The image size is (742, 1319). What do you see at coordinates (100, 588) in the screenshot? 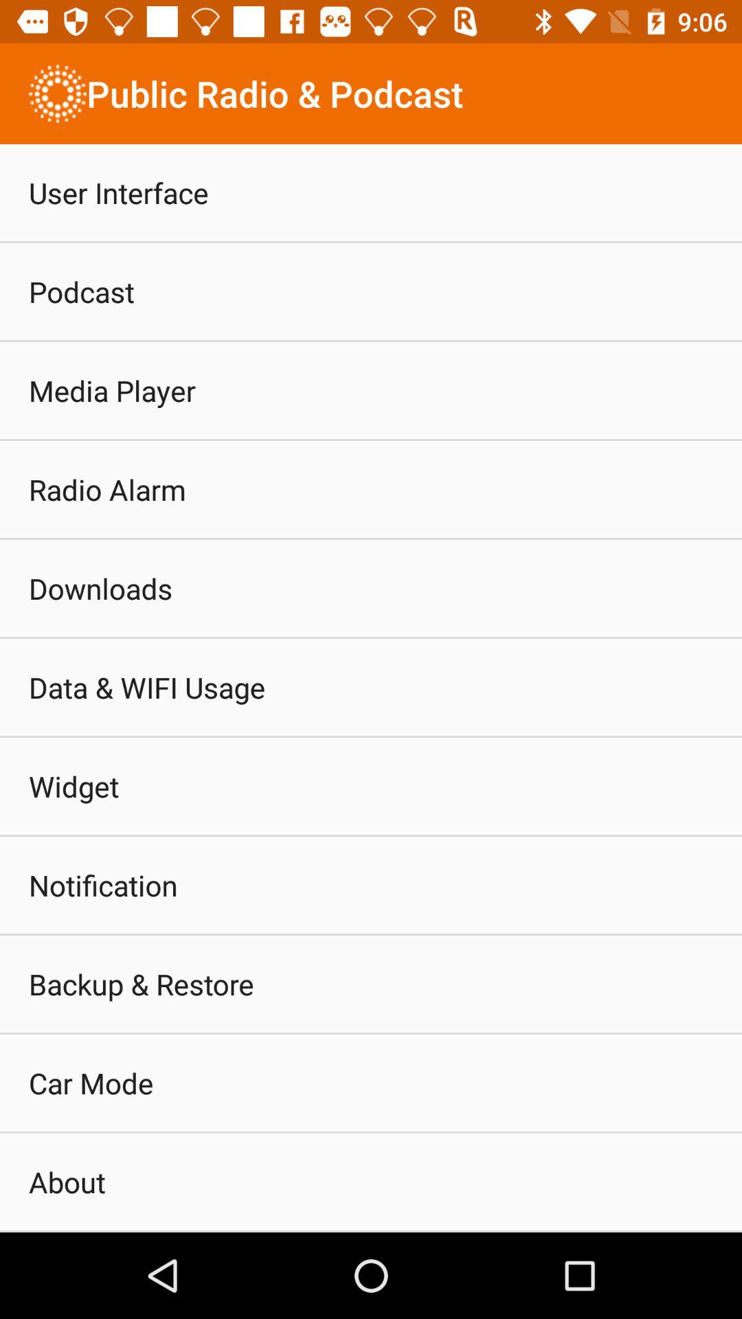
I see `press item below the radio alarm app` at bounding box center [100, 588].